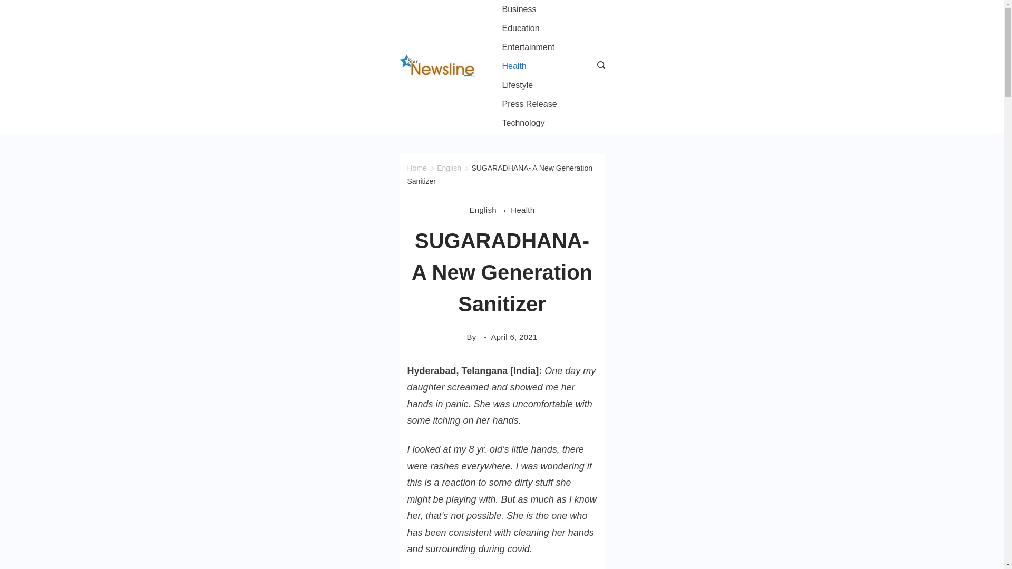 This screenshot has height=569, width=1012. I want to click on Health, so click(522, 210).